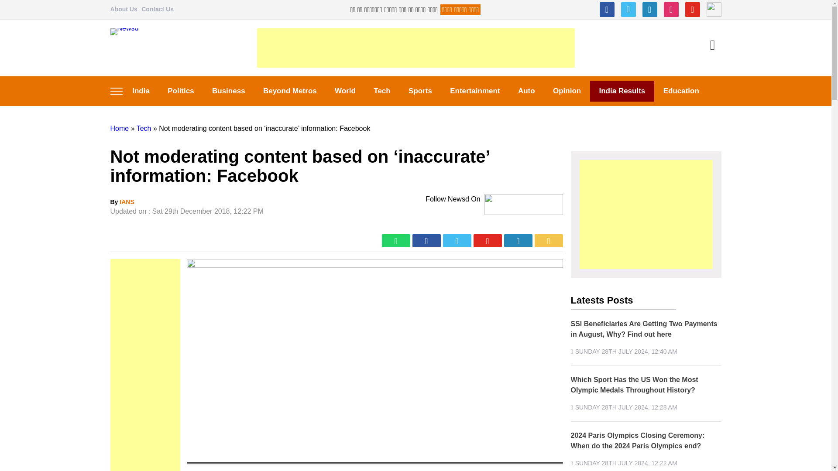  Describe the element at coordinates (119, 128) in the screenshot. I see `Home` at that location.